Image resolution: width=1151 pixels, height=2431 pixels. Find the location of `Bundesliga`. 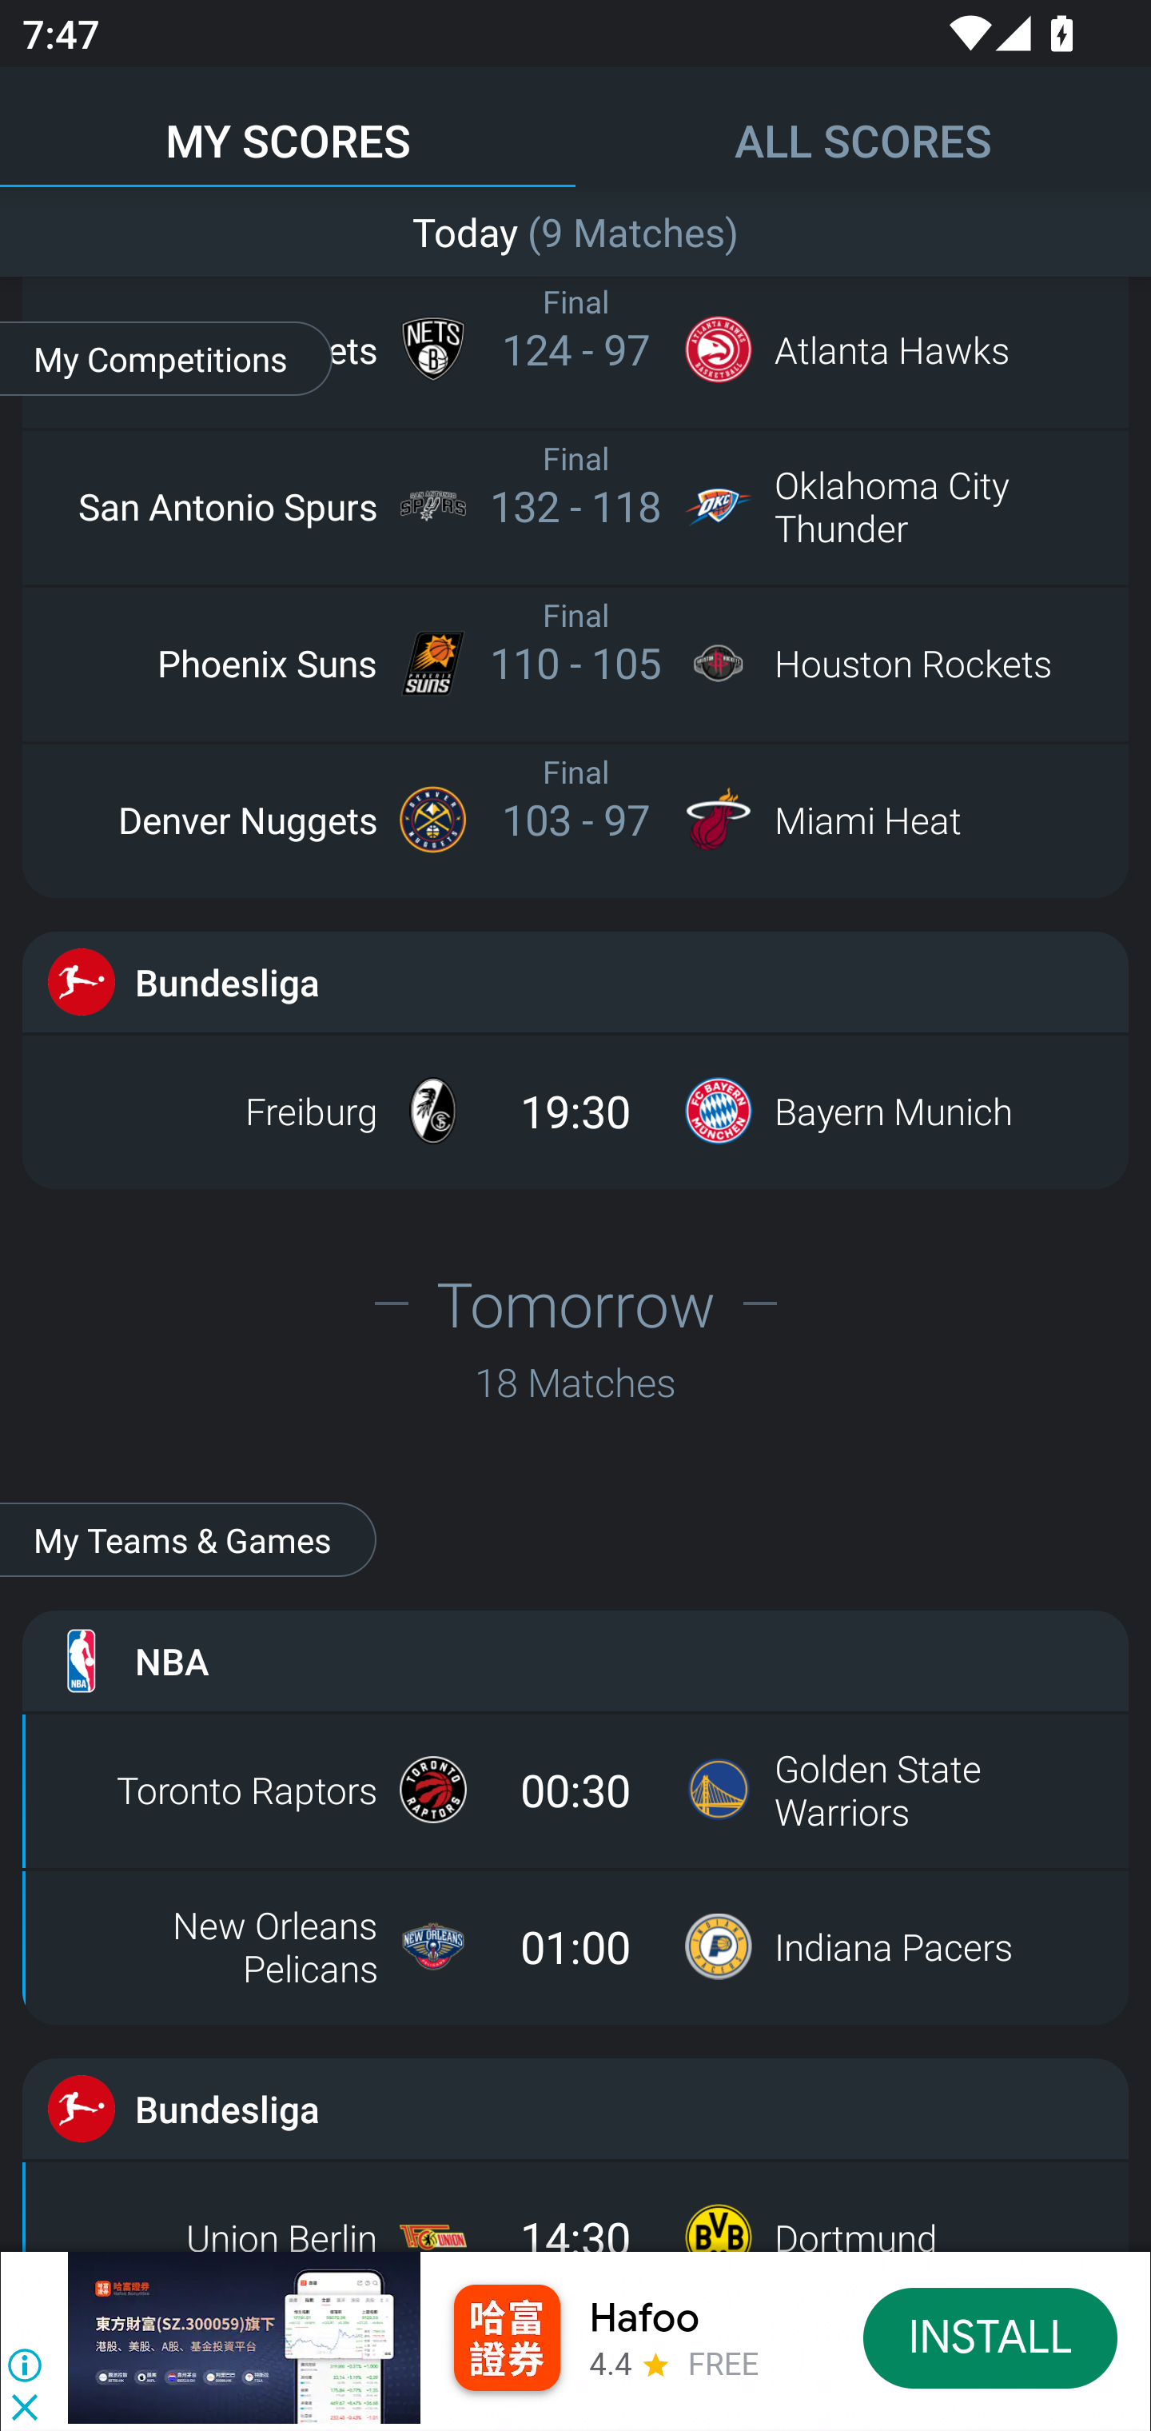

Bundesliga is located at coordinates (575, 2108).